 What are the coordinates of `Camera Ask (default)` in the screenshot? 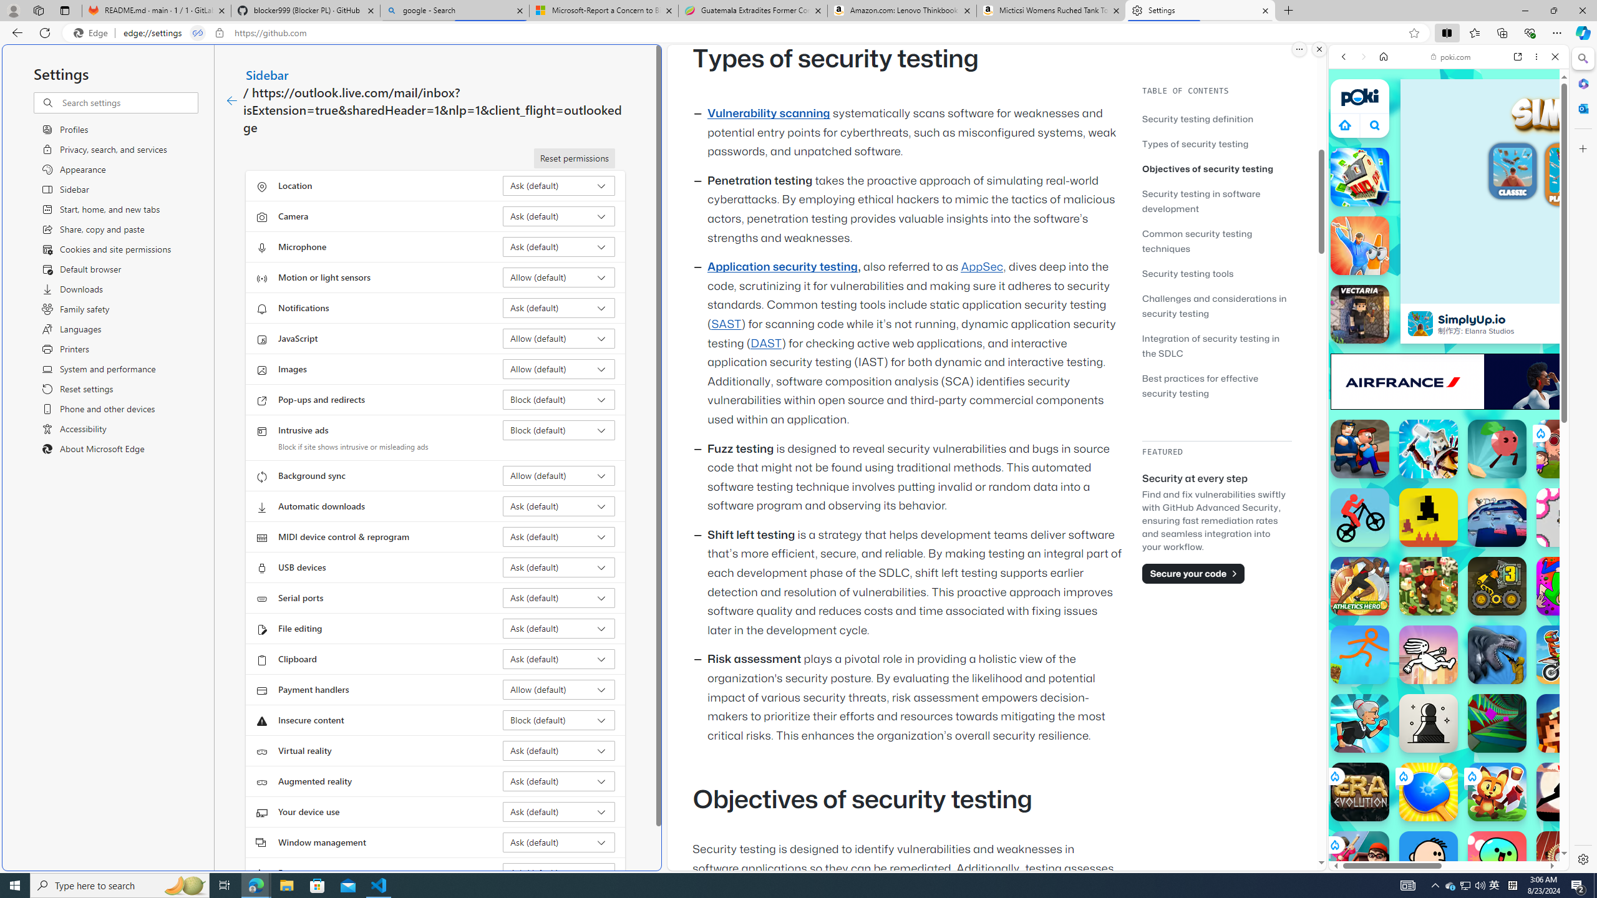 It's located at (559, 216).